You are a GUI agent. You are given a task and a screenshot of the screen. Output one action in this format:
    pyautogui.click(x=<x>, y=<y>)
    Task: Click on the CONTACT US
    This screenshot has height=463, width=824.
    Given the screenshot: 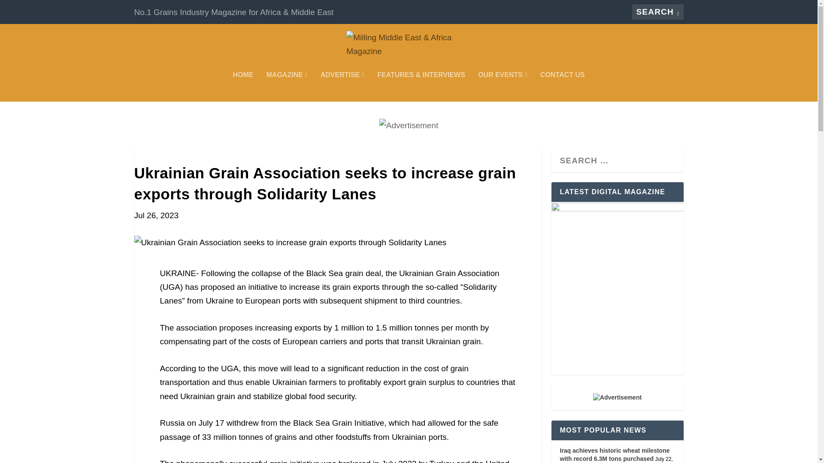 What is the action you would take?
    pyautogui.click(x=563, y=87)
    